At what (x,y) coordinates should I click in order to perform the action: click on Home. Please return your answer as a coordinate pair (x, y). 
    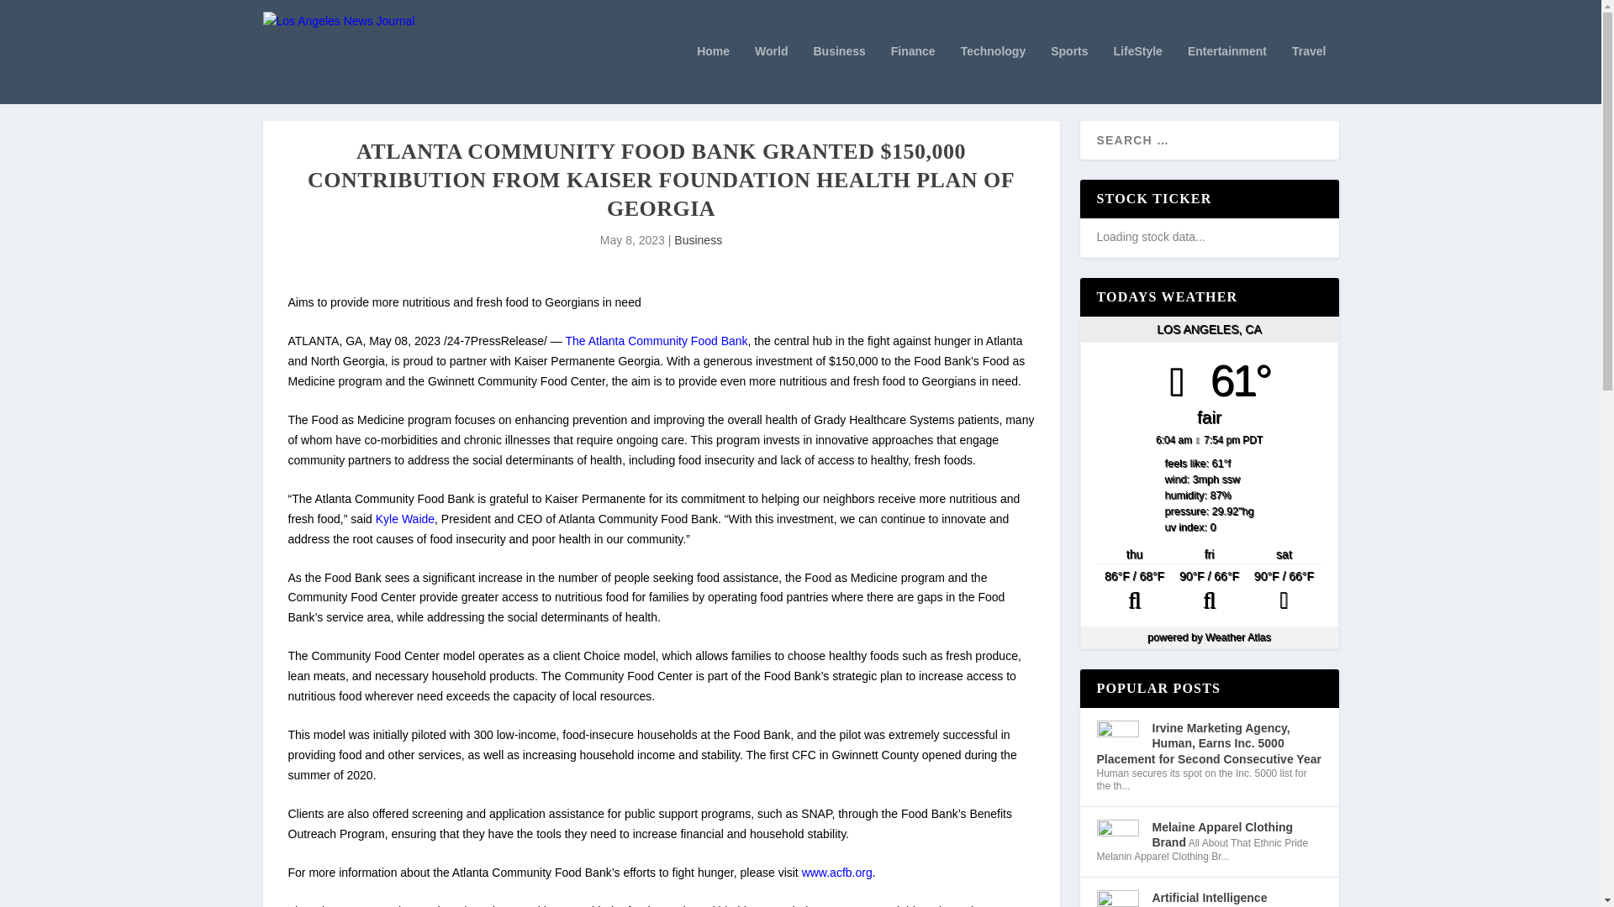
    Looking at the image, I should click on (713, 74).